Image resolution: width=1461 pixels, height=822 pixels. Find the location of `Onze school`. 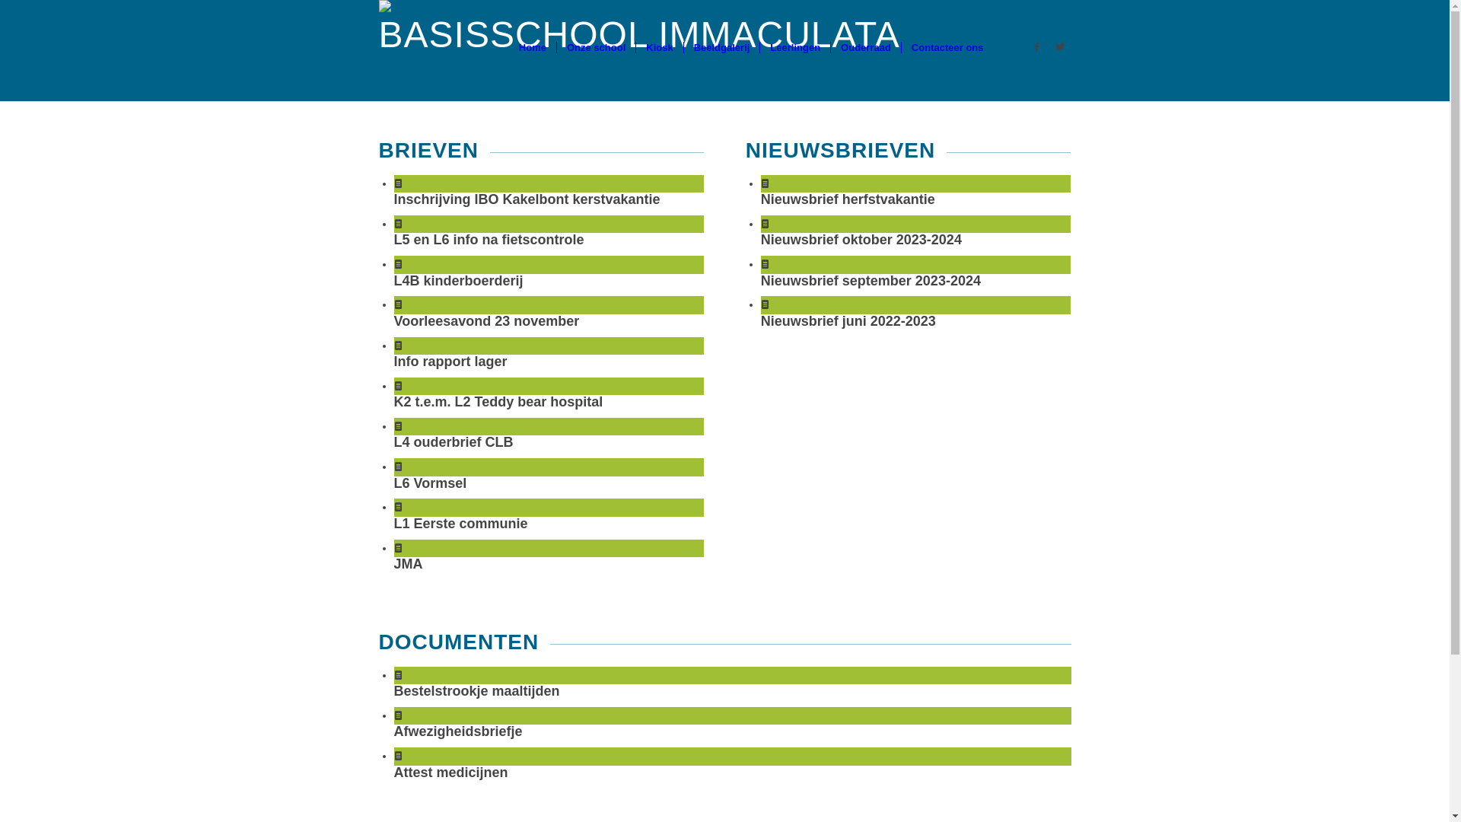

Onze school is located at coordinates (596, 47).